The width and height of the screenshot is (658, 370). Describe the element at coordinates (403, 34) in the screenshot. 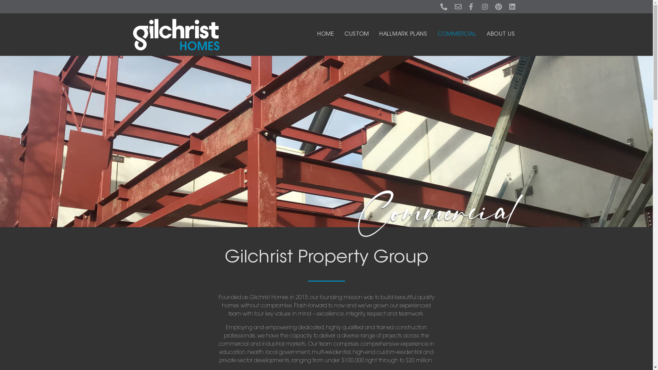

I see `HALLMARK PLANS` at that location.